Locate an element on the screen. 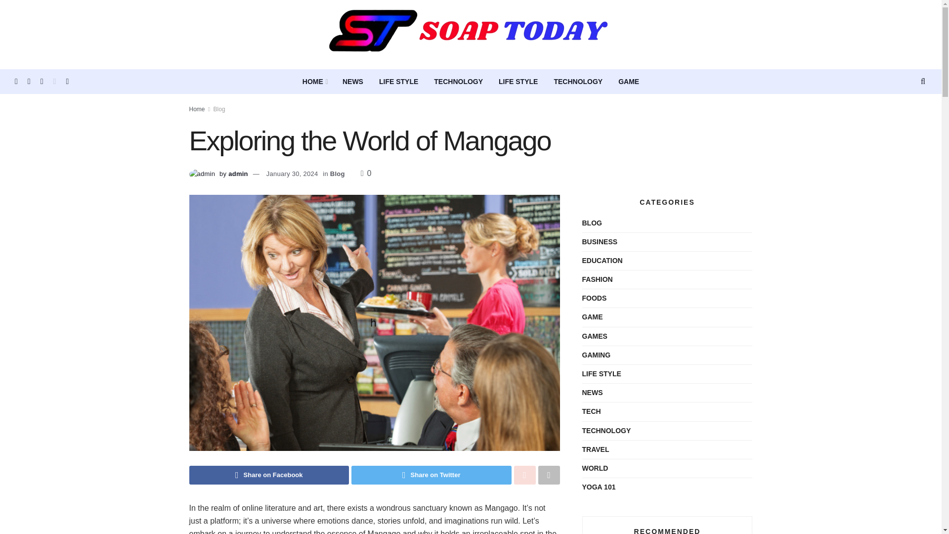 The height and width of the screenshot is (534, 949). Blog is located at coordinates (338, 174).